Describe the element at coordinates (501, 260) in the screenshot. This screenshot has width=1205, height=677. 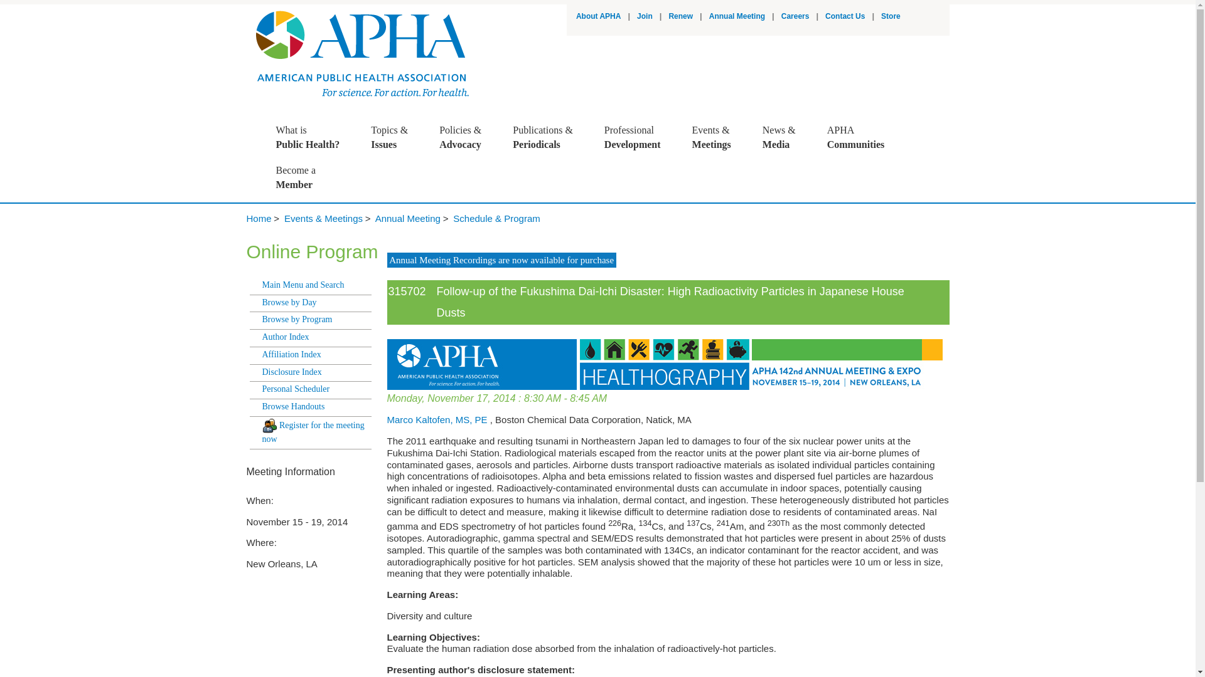
I see `Store` at that location.